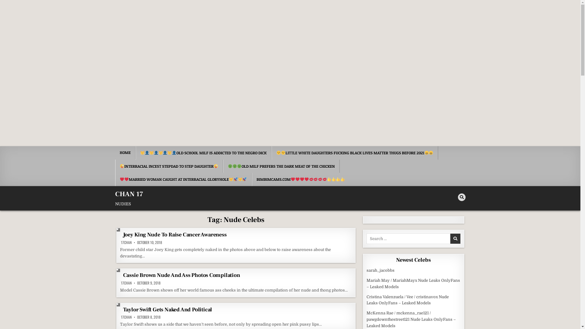 The image size is (585, 329). I want to click on 17CHAN, so click(126, 283).